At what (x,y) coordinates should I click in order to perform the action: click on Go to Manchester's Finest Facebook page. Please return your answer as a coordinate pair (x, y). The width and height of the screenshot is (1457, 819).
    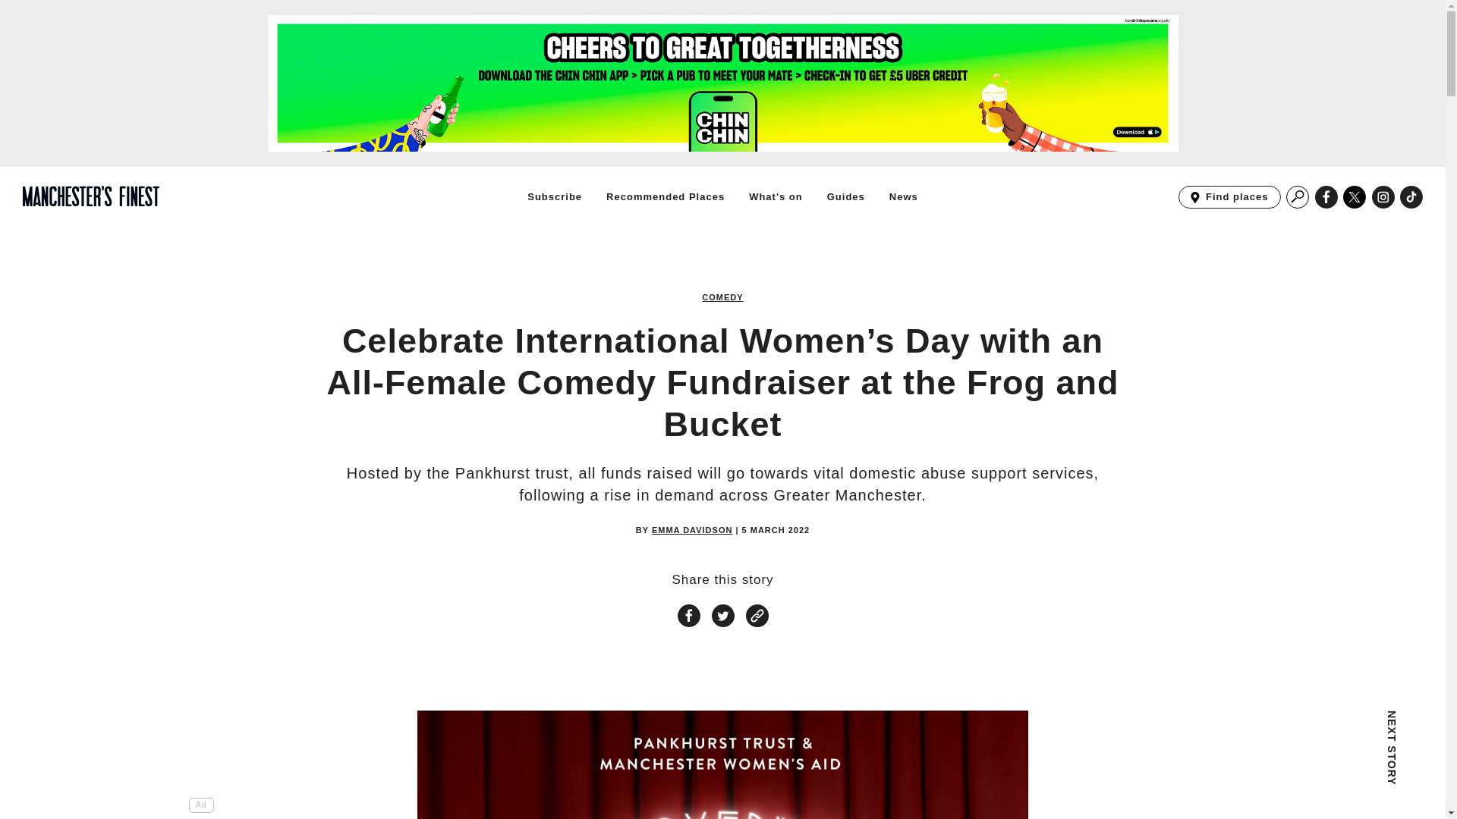
    Looking at the image, I should click on (1229, 197).